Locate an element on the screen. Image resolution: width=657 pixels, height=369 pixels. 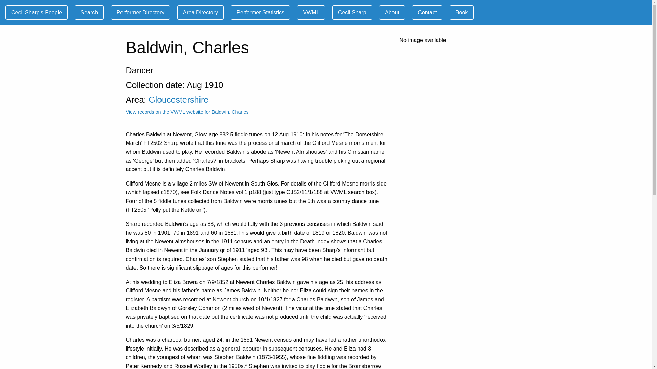
Area Directory is located at coordinates (201, 13).